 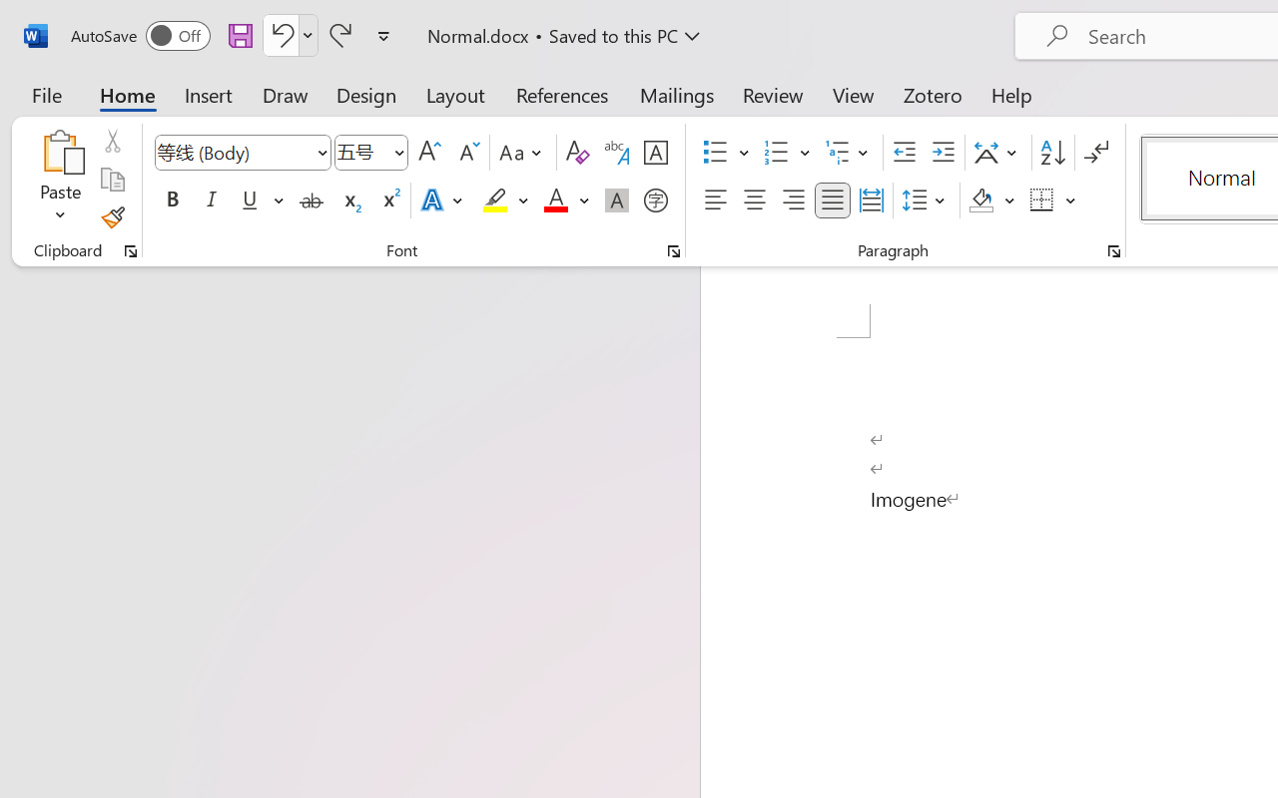 I want to click on Increase Indent, so click(x=943, y=153).